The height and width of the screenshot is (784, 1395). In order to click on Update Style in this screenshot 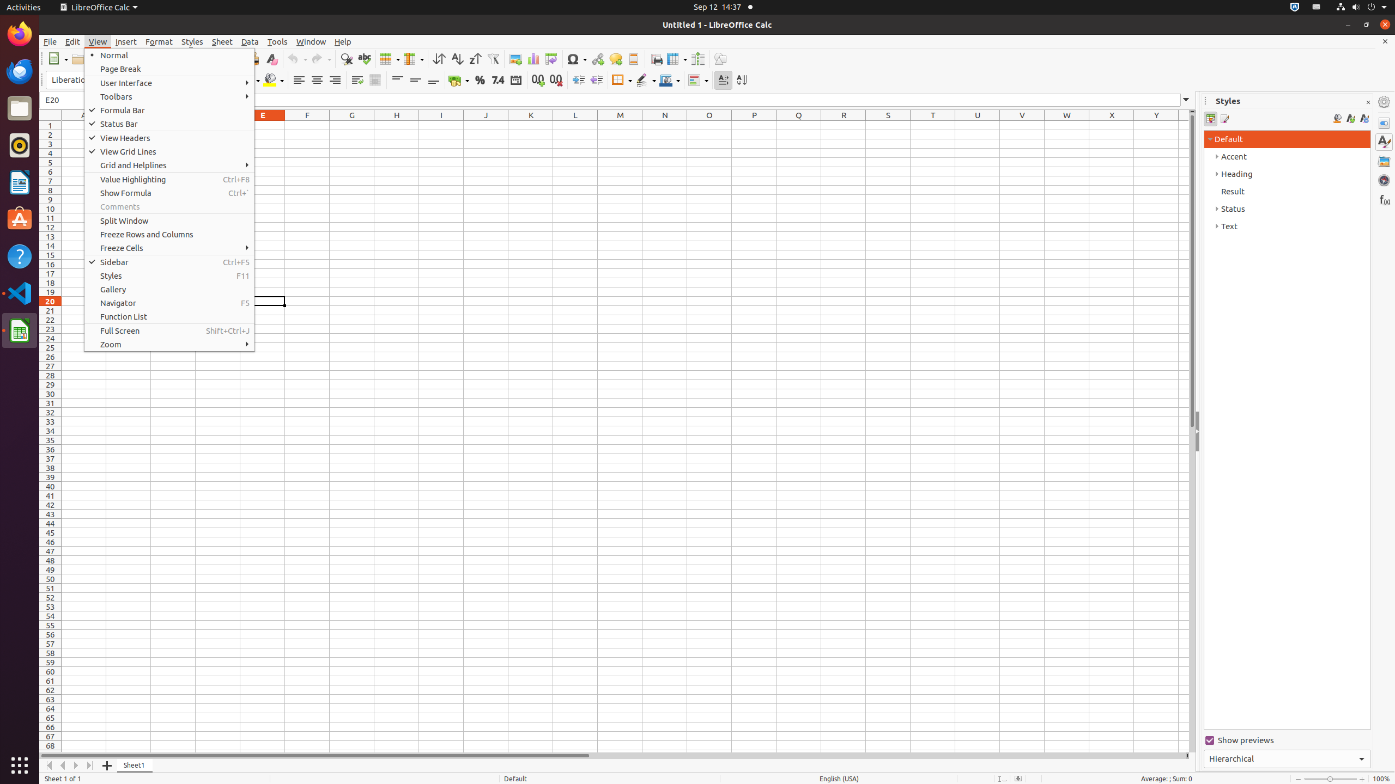, I will do `click(1364, 119)`.